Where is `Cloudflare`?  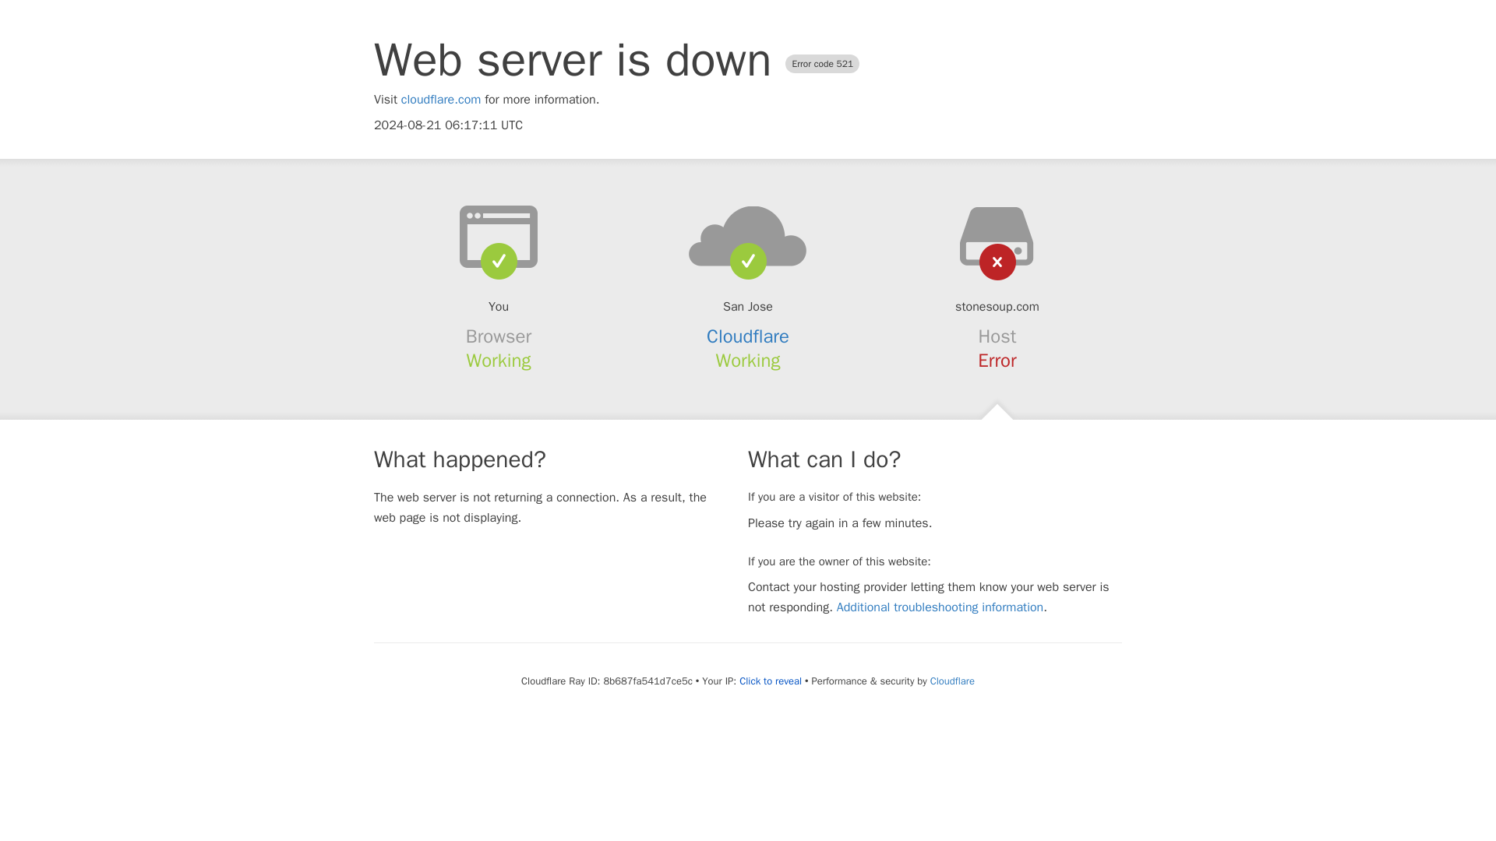 Cloudflare is located at coordinates (952, 681).